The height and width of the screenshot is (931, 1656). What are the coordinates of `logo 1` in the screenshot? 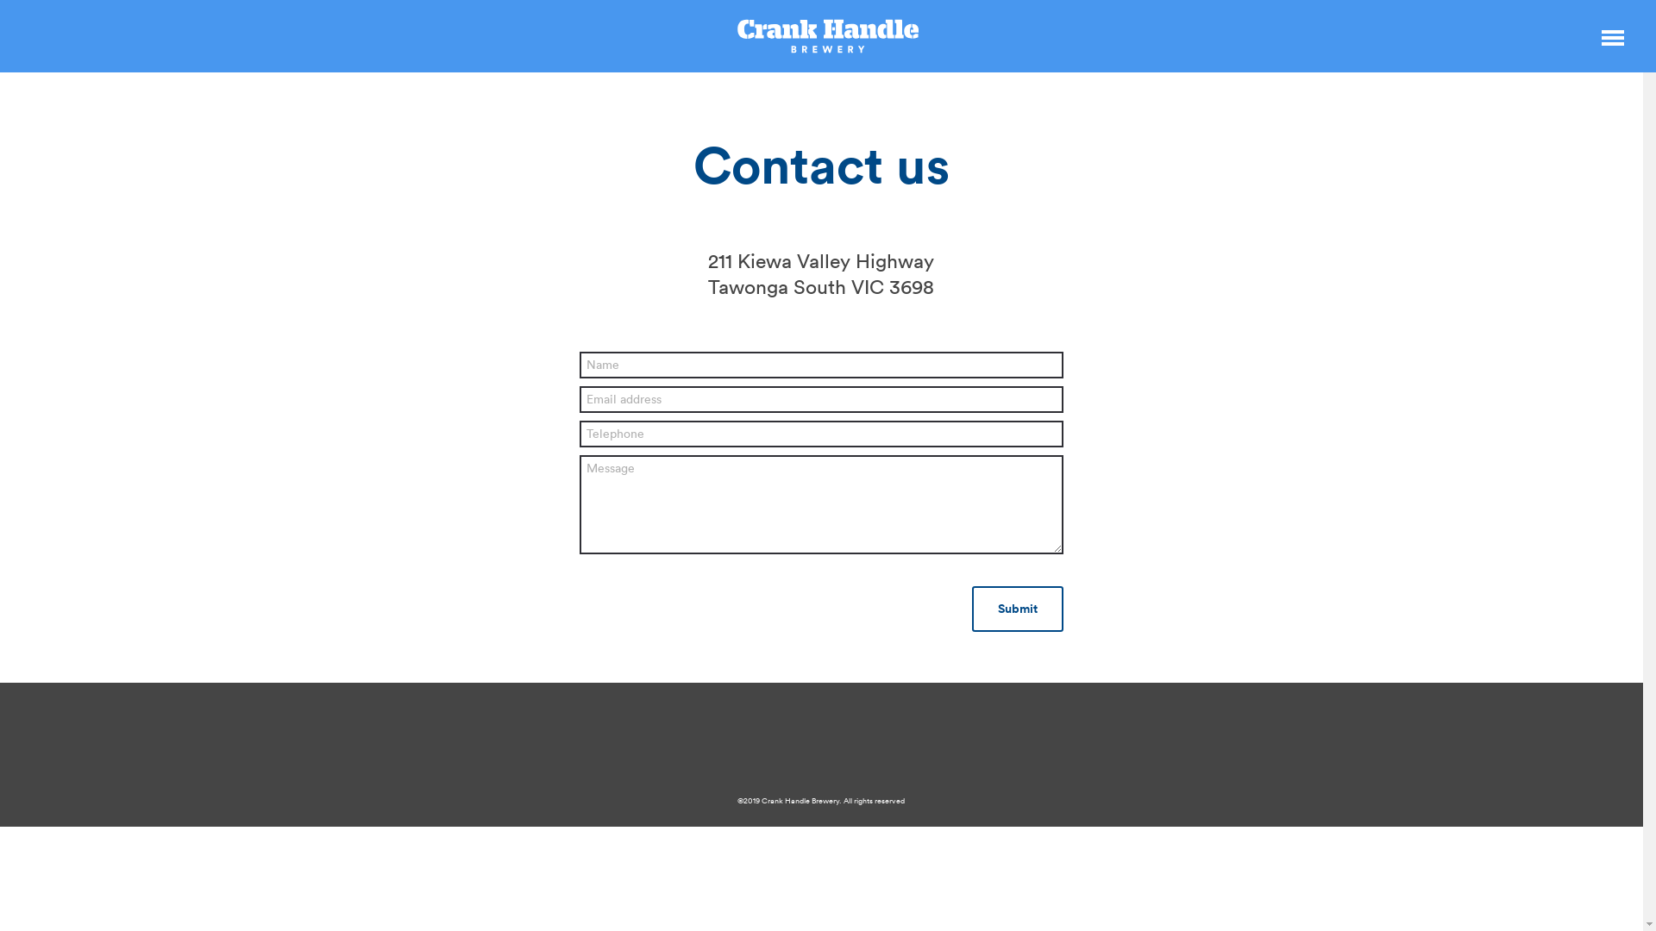 It's located at (828, 36).